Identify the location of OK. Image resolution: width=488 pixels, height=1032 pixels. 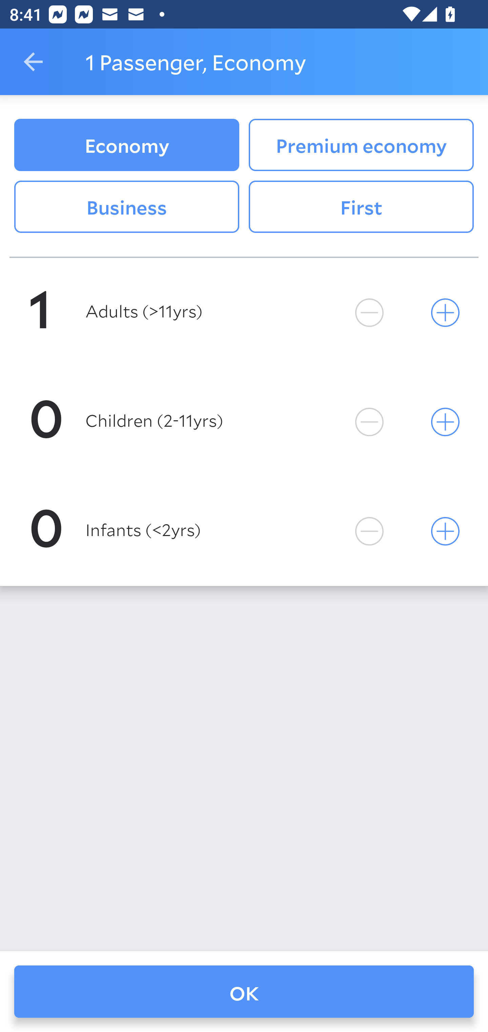
(244, 992).